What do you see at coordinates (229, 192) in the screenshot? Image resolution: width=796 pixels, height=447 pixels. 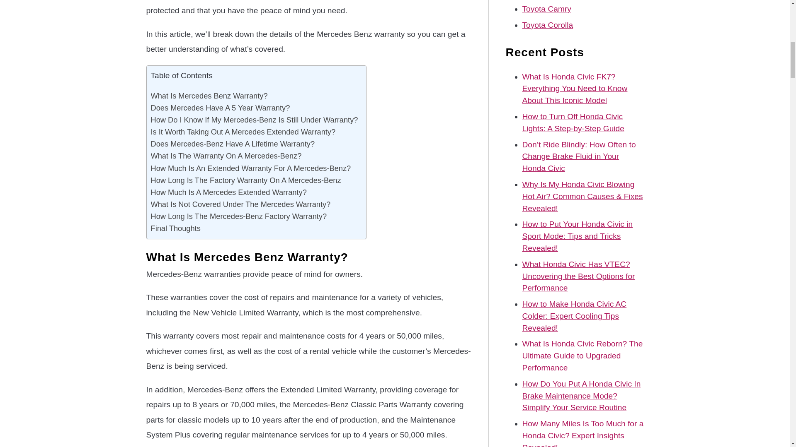 I see `How Much Is A Mercedes Extended Warranty?` at bounding box center [229, 192].